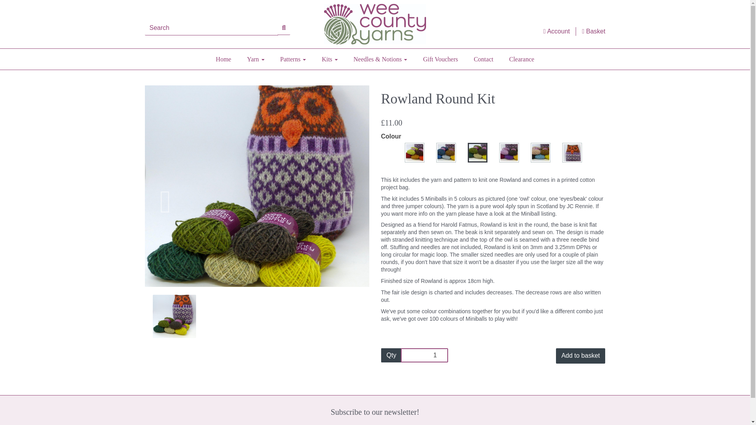 The height and width of the screenshot is (425, 756). Describe the element at coordinates (293, 59) in the screenshot. I see `Patterns` at that location.